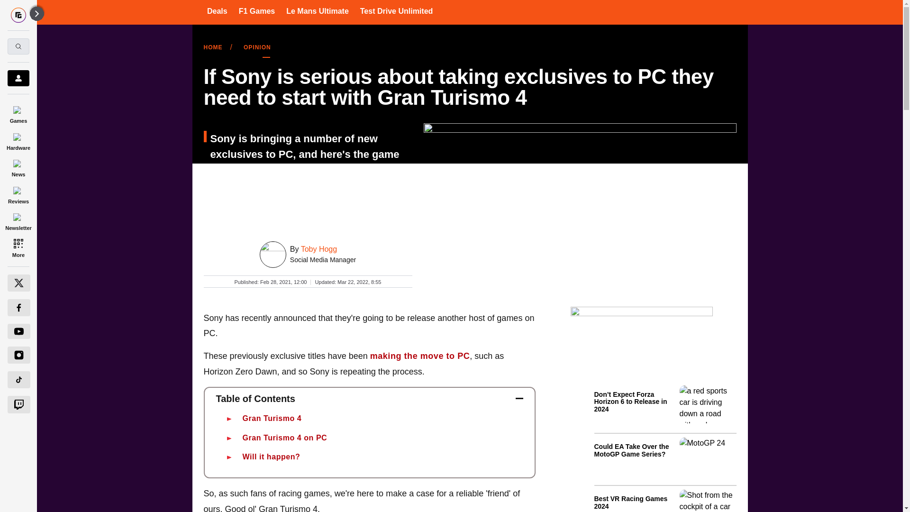 The height and width of the screenshot is (512, 910). I want to click on News, so click(18, 167).